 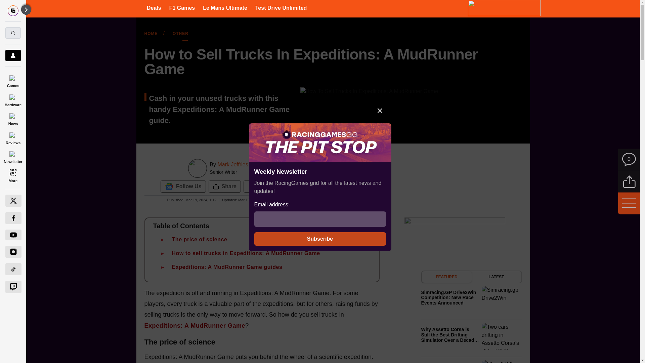 I want to click on Deals, so click(x=154, y=8).